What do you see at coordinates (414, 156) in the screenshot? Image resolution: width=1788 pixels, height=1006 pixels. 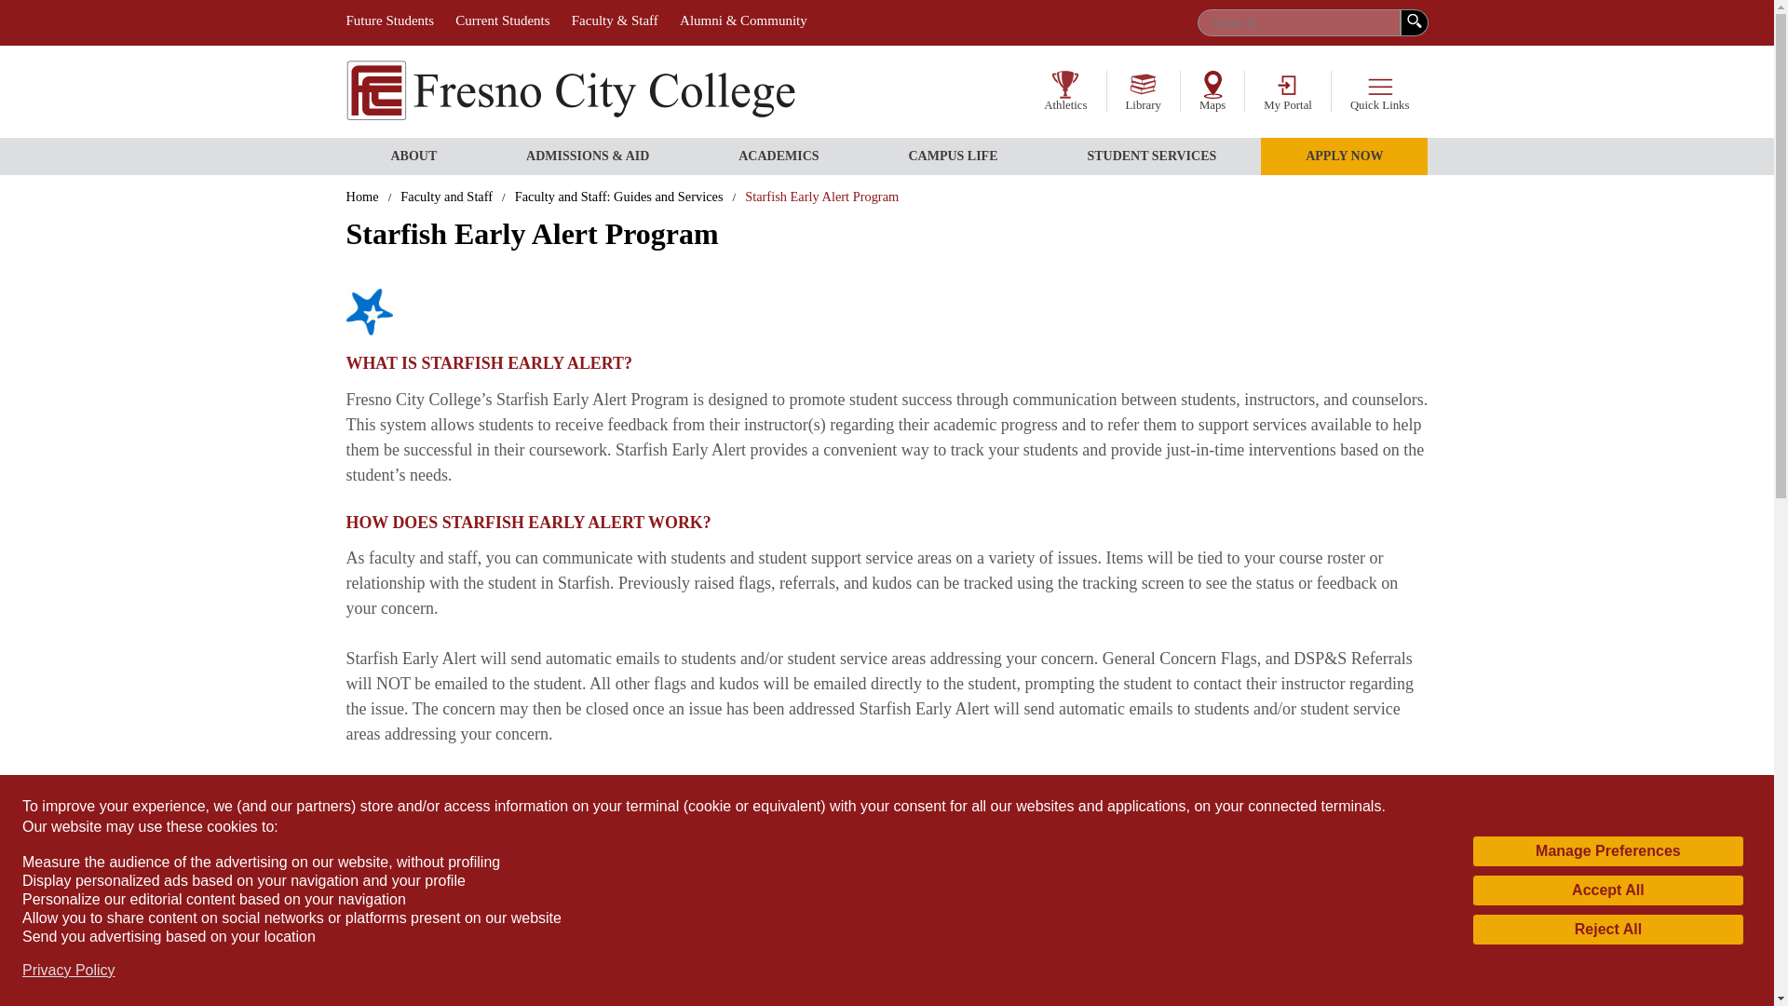 I see `ABOUT` at bounding box center [414, 156].